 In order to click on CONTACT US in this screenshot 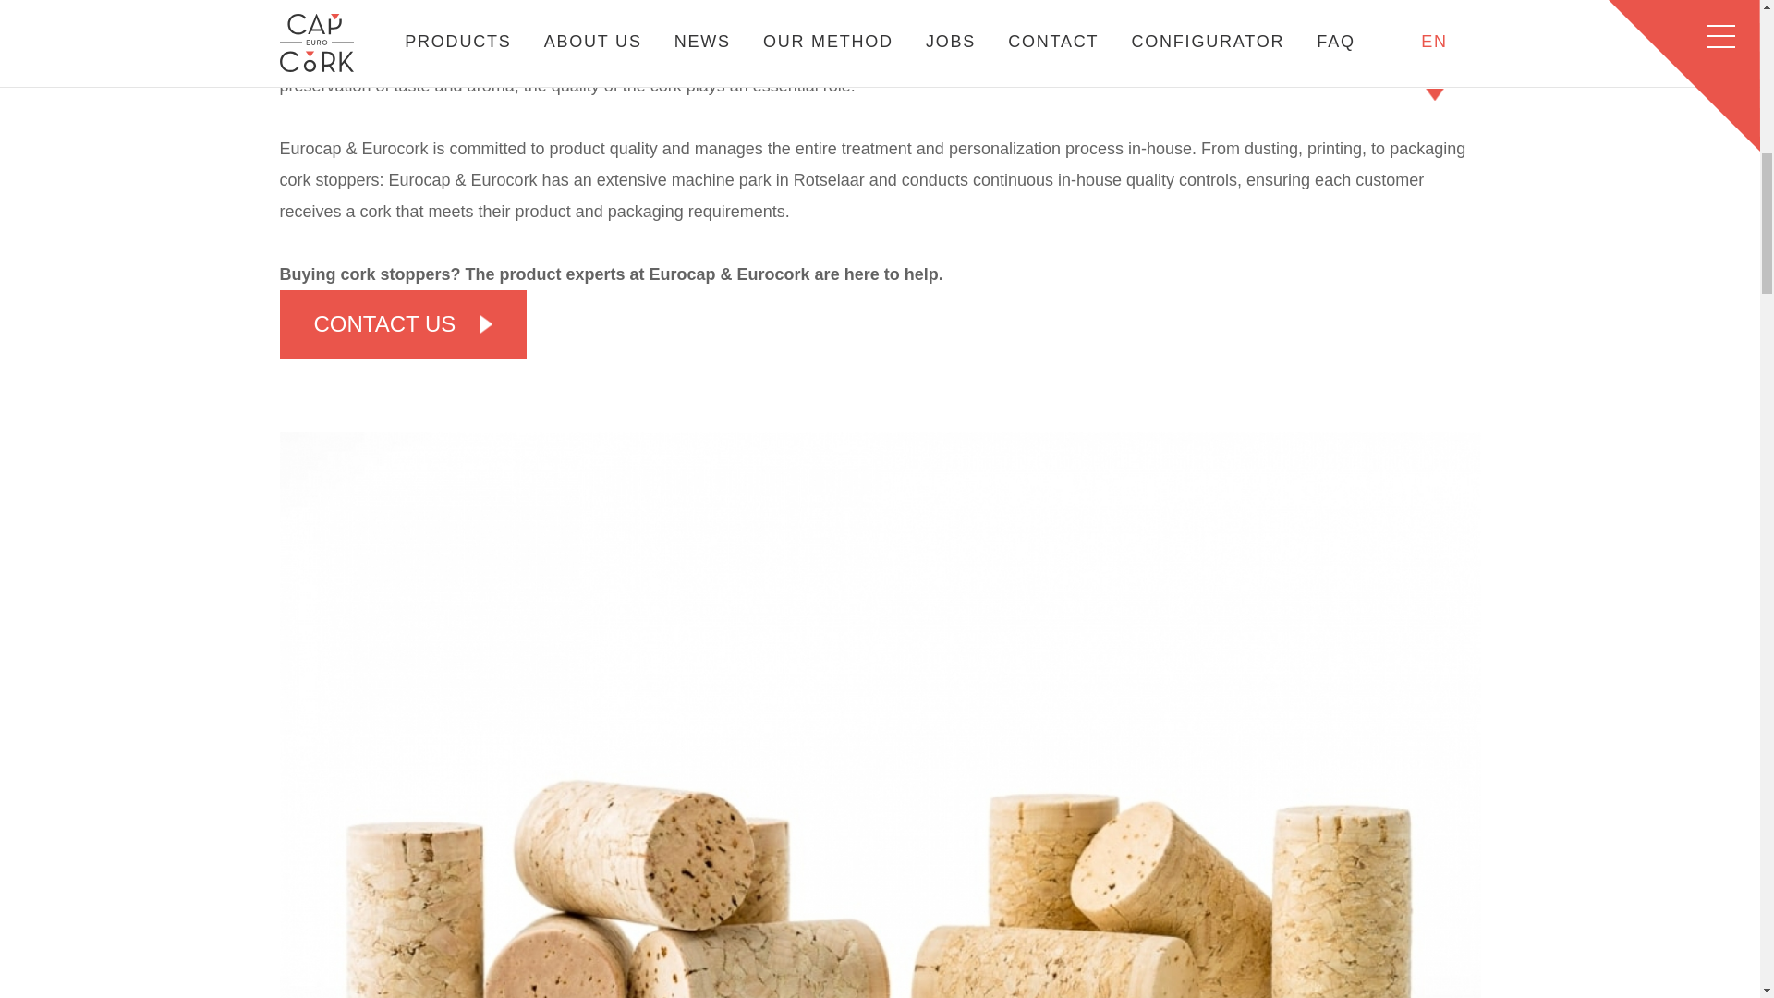, I will do `click(403, 323)`.